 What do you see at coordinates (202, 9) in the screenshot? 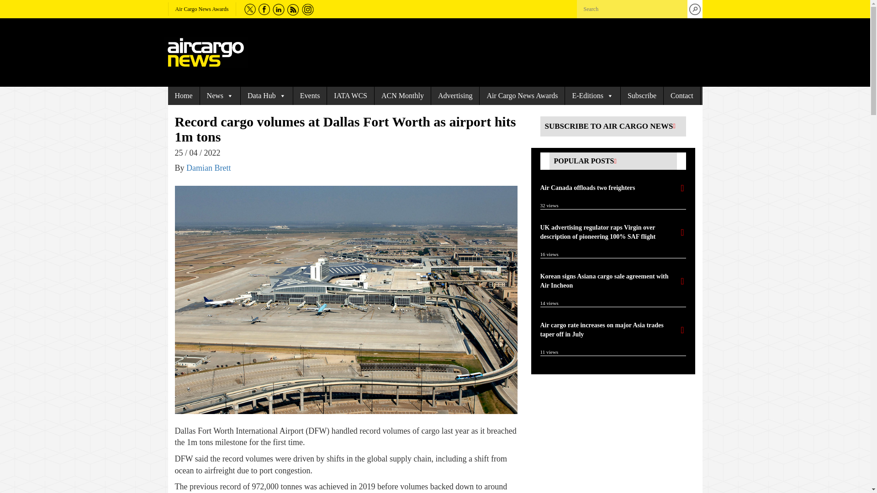
I see `Air Cargo News Awards` at bounding box center [202, 9].